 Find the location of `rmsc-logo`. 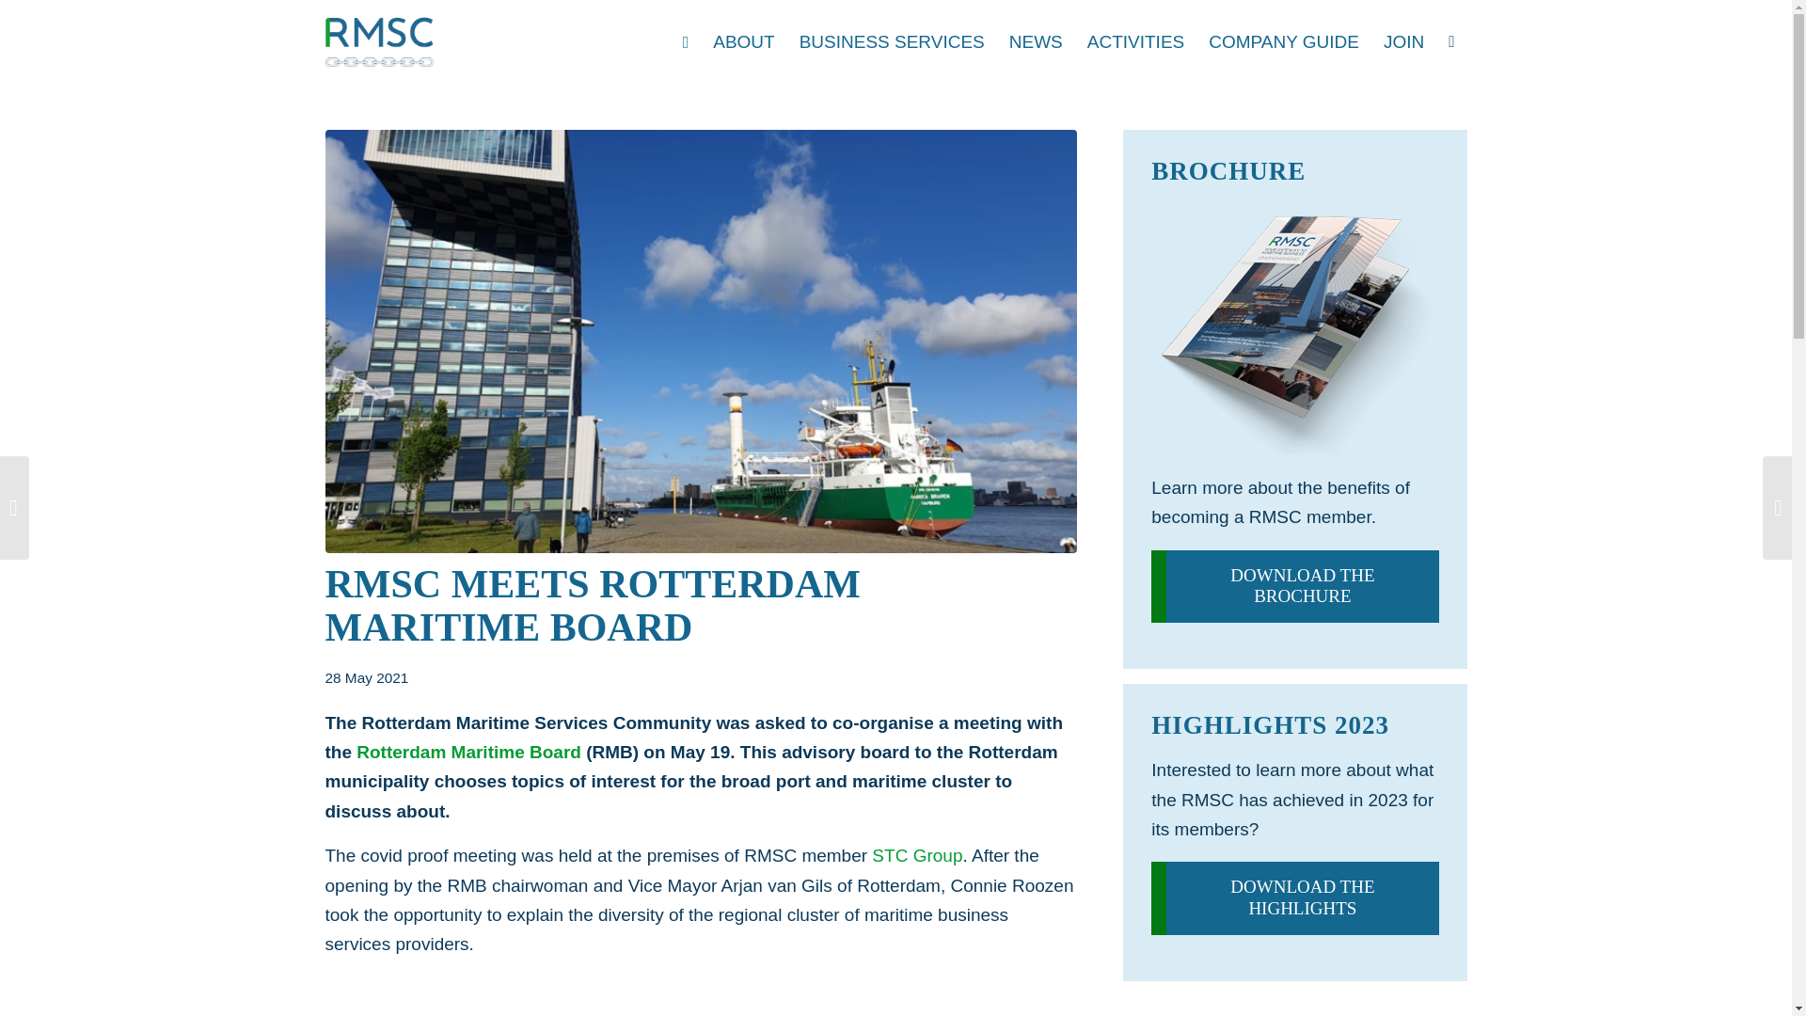

rmsc-logo is located at coordinates (380, 41).